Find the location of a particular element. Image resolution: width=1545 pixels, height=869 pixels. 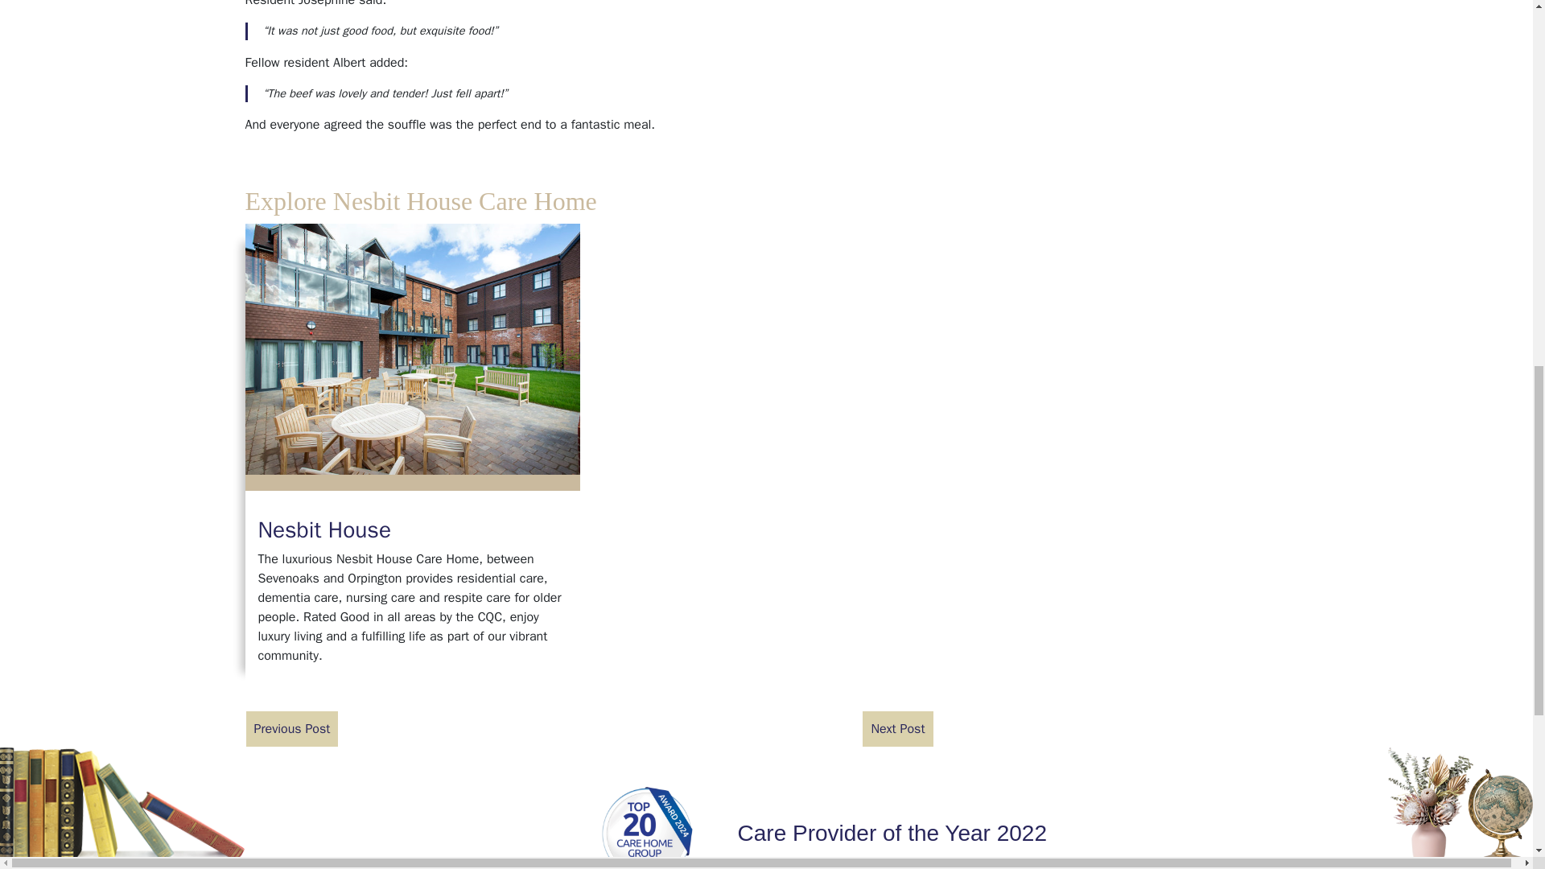

badge is located at coordinates (649, 827).